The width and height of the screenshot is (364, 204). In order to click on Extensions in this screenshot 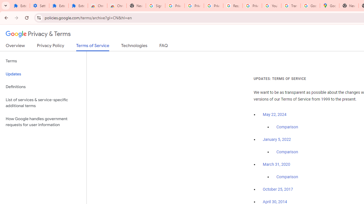, I will do `click(59, 6)`.